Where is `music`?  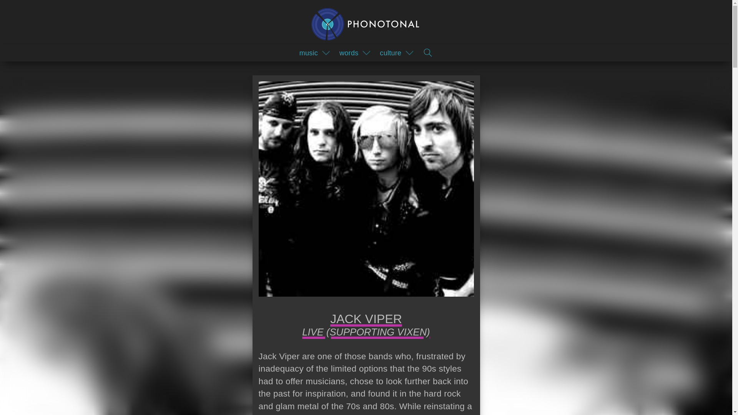 music is located at coordinates (307, 52).